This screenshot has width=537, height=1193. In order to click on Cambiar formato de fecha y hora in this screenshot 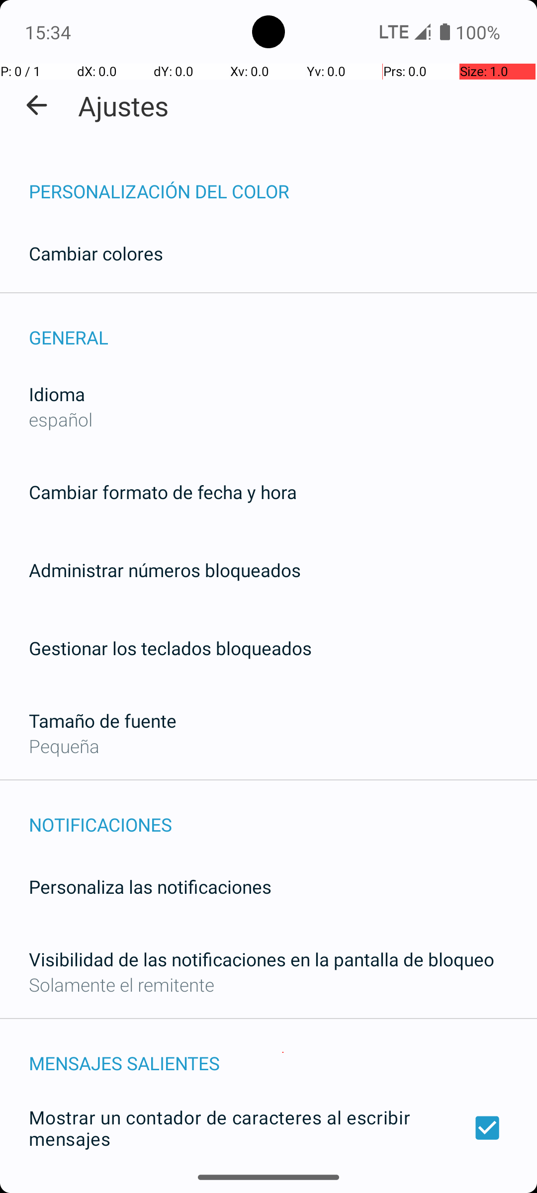, I will do `click(163, 492)`.